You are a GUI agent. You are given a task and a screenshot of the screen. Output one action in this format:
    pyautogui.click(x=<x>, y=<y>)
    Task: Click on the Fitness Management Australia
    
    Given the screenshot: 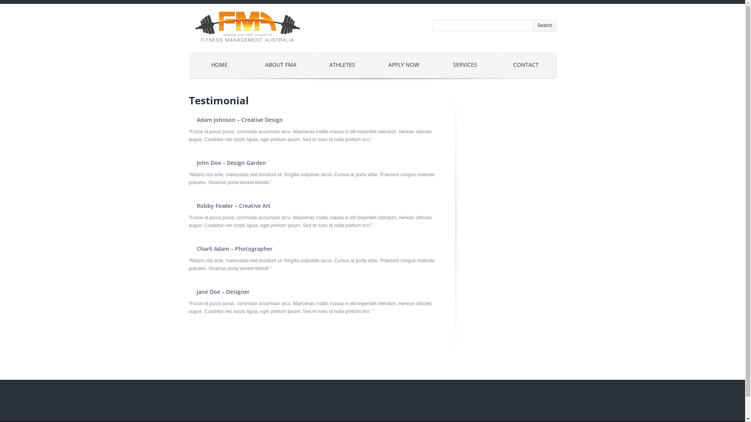 What is the action you would take?
    pyautogui.click(x=247, y=48)
    